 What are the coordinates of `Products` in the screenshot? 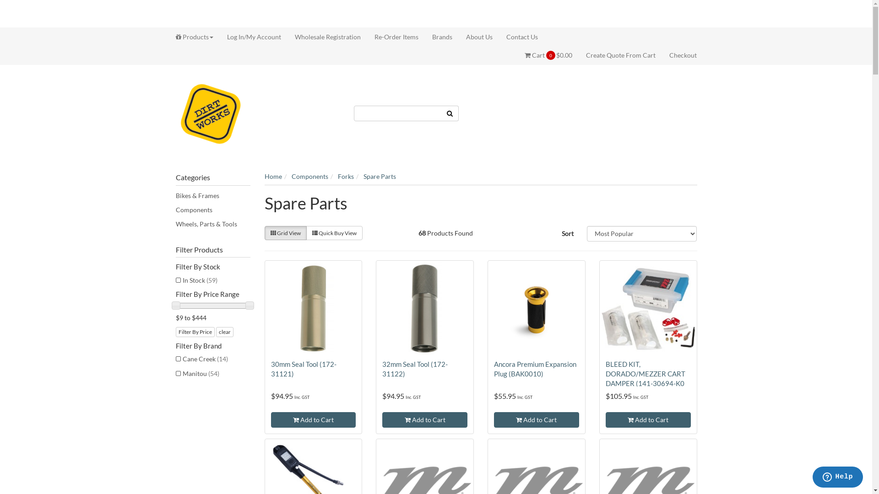 It's located at (198, 37).